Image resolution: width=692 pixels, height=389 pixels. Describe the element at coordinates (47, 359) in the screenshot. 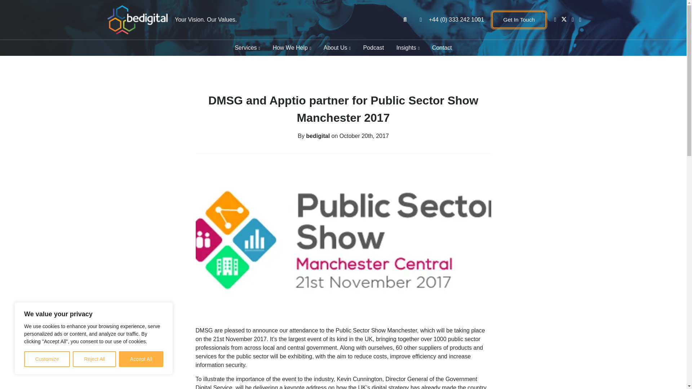

I see `Customize` at that location.